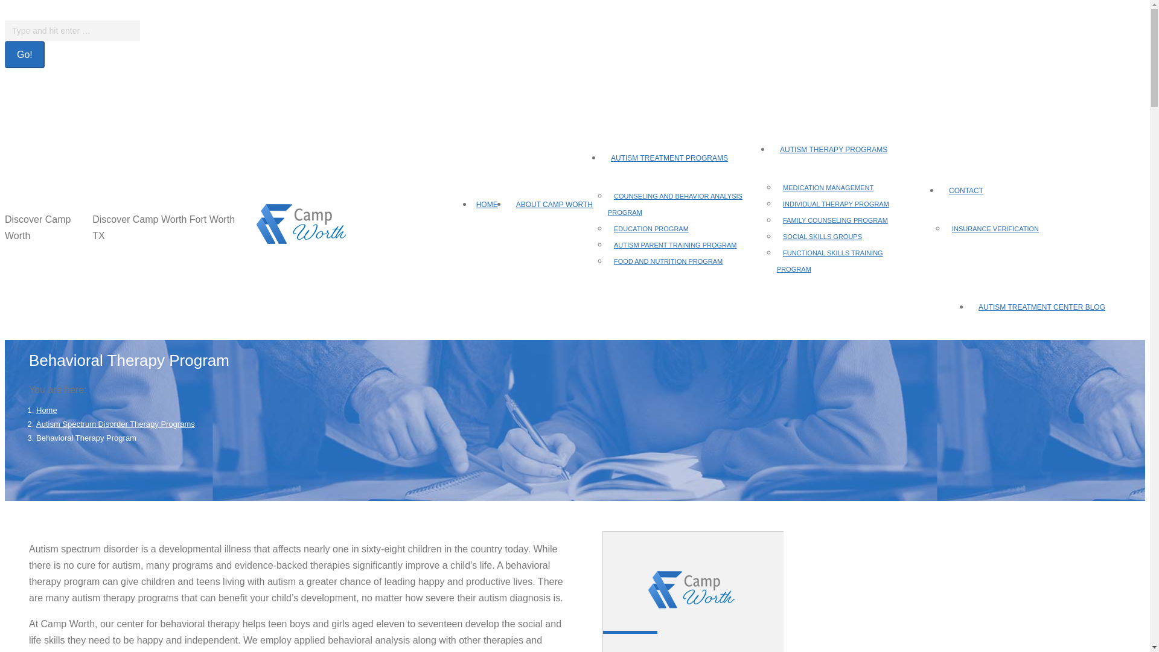 The width and height of the screenshot is (1159, 652). I want to click on Search form, so click(72, 30).